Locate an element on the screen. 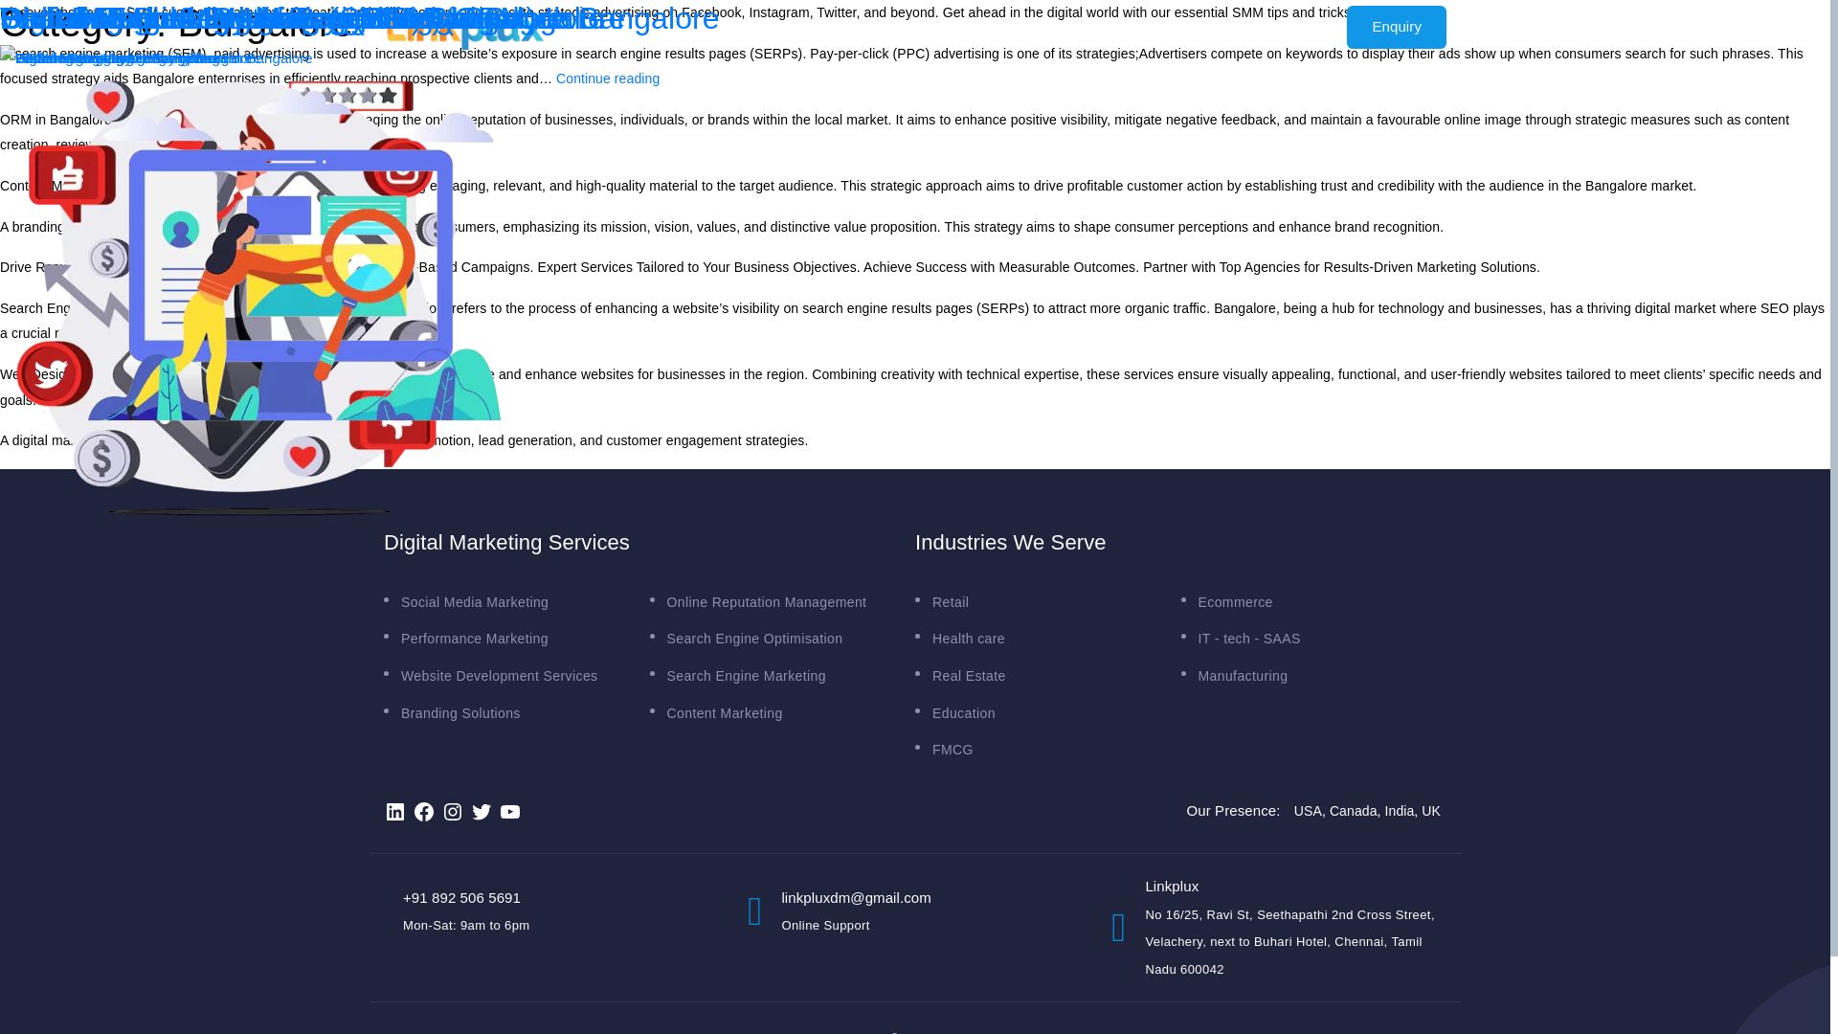 The height and width of the screenshot is (1034, 1838). Digital Marketing Agency in Bangalore is located at coordinates (260, 17).